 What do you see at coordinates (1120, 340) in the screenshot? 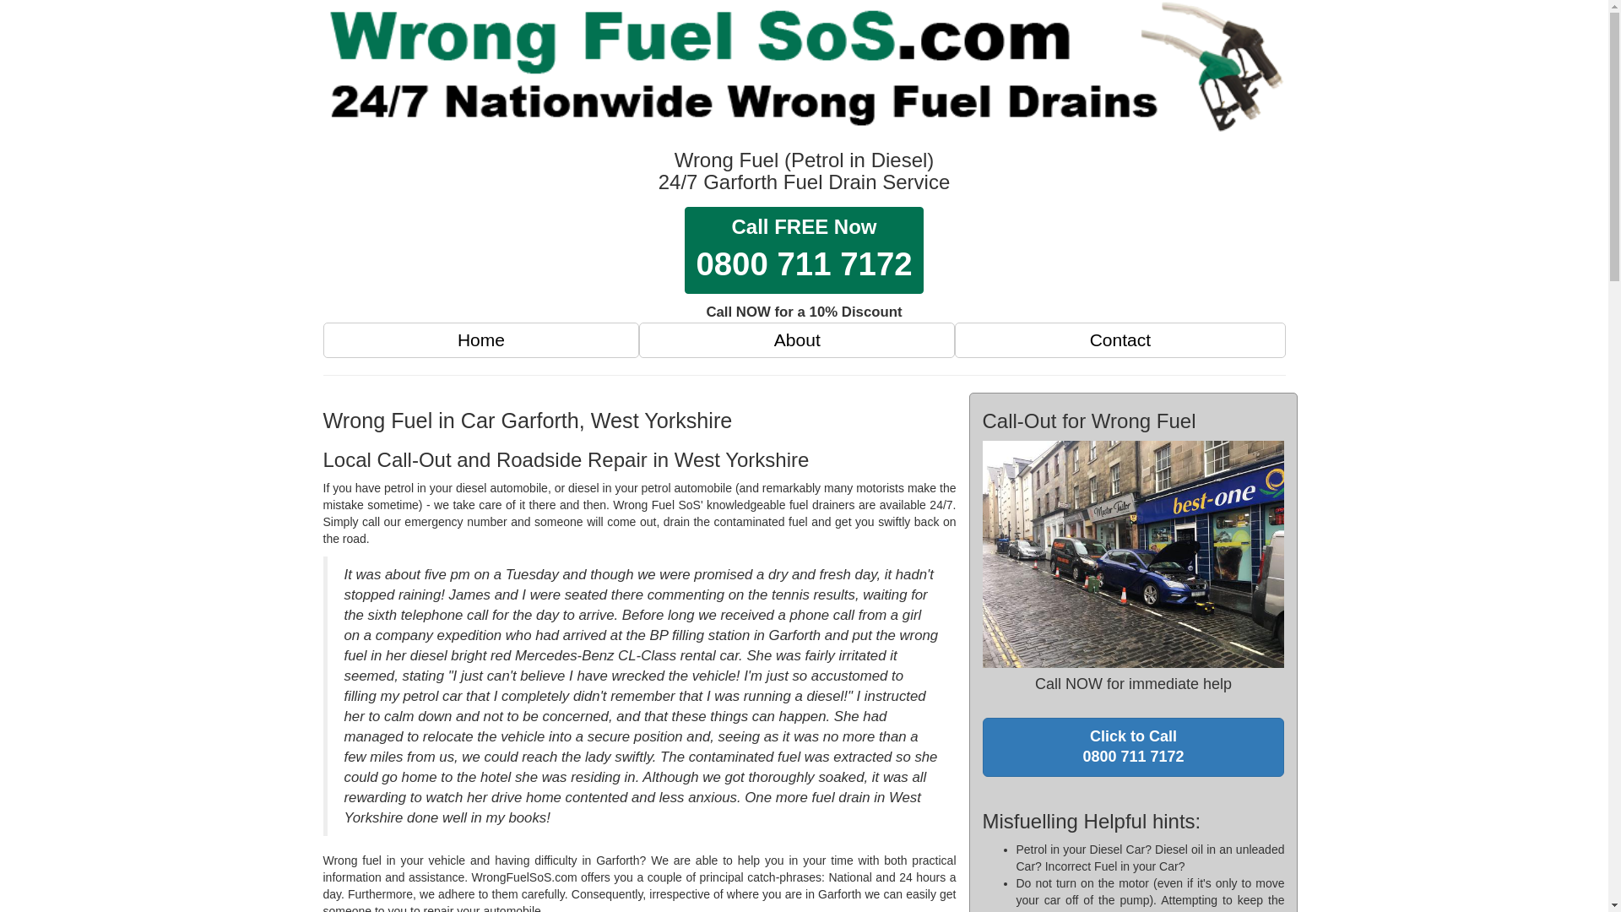
I see `Home` at bounding box center [1120, 340].